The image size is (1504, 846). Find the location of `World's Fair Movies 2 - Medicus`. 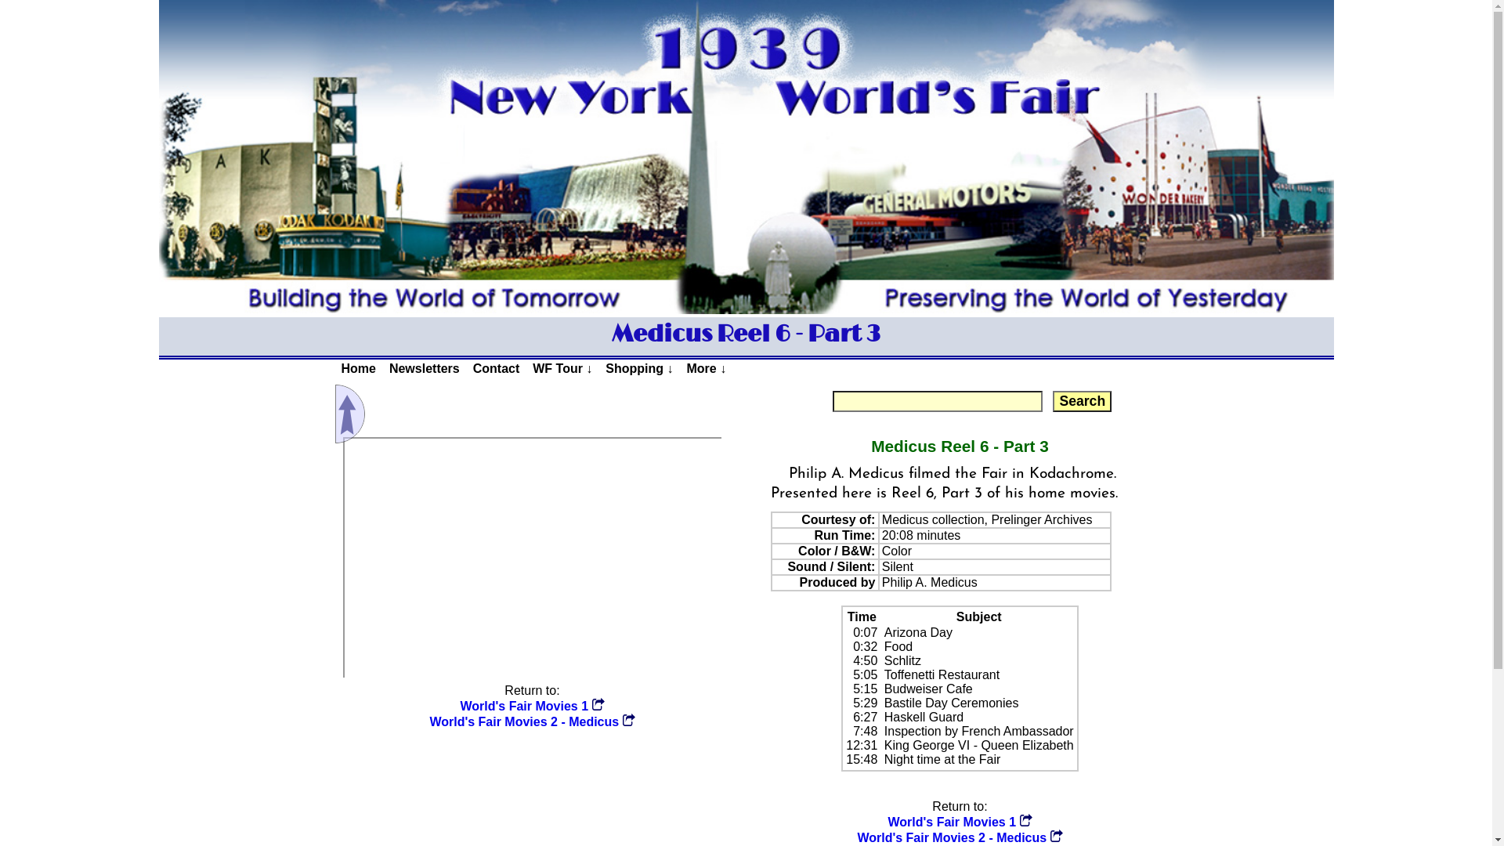

World's Fair Movies 2 - Medicus is located at coordinates (532, 722).